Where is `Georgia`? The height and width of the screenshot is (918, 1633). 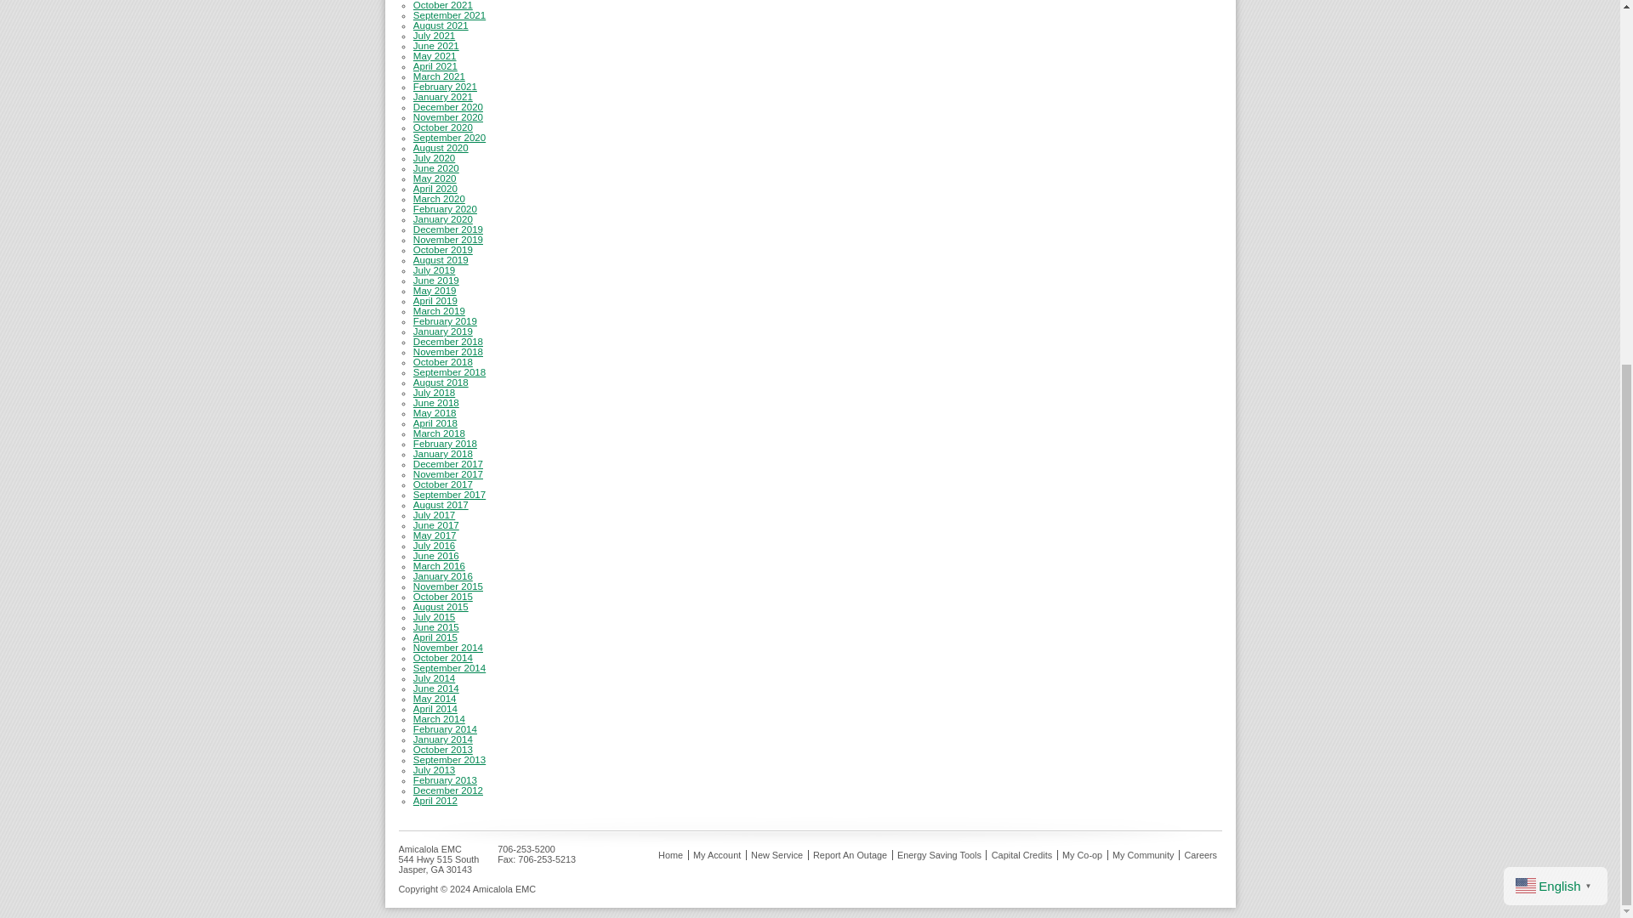
Georgia is located at coordinates (437, 870).